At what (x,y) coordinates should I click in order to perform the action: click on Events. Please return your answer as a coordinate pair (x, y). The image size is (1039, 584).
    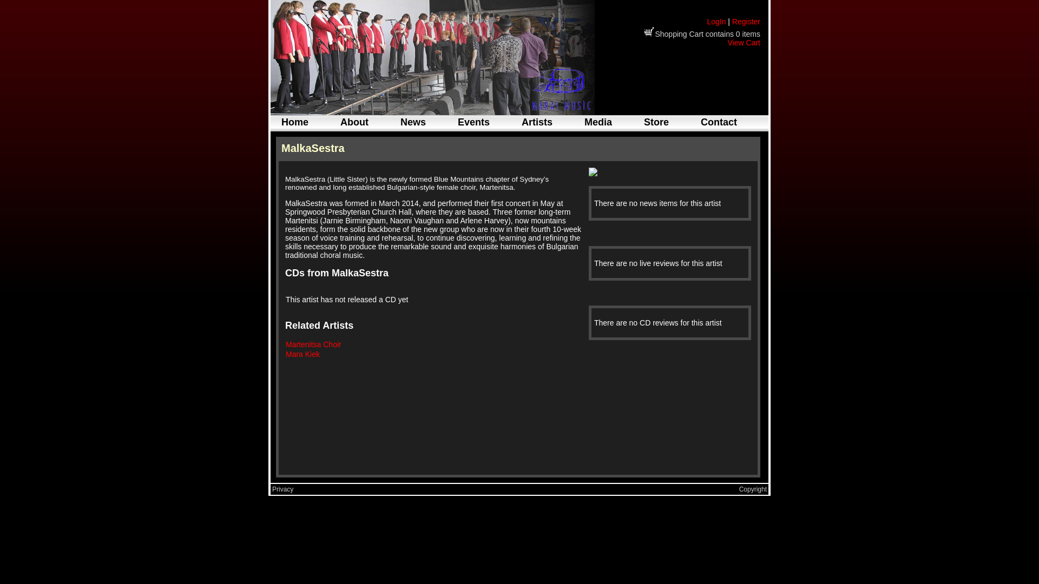
    Looking at the image, I should click on (474, 122).